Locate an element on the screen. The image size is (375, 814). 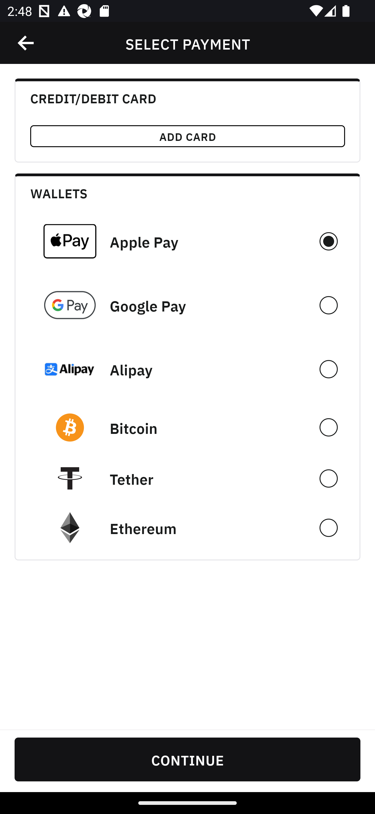
 is located at coordinates (26, 43).